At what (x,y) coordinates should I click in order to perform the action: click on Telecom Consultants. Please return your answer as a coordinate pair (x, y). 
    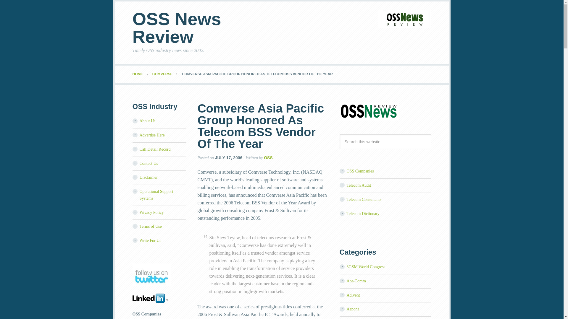
    Looking at the image, I should click on (364, 199).